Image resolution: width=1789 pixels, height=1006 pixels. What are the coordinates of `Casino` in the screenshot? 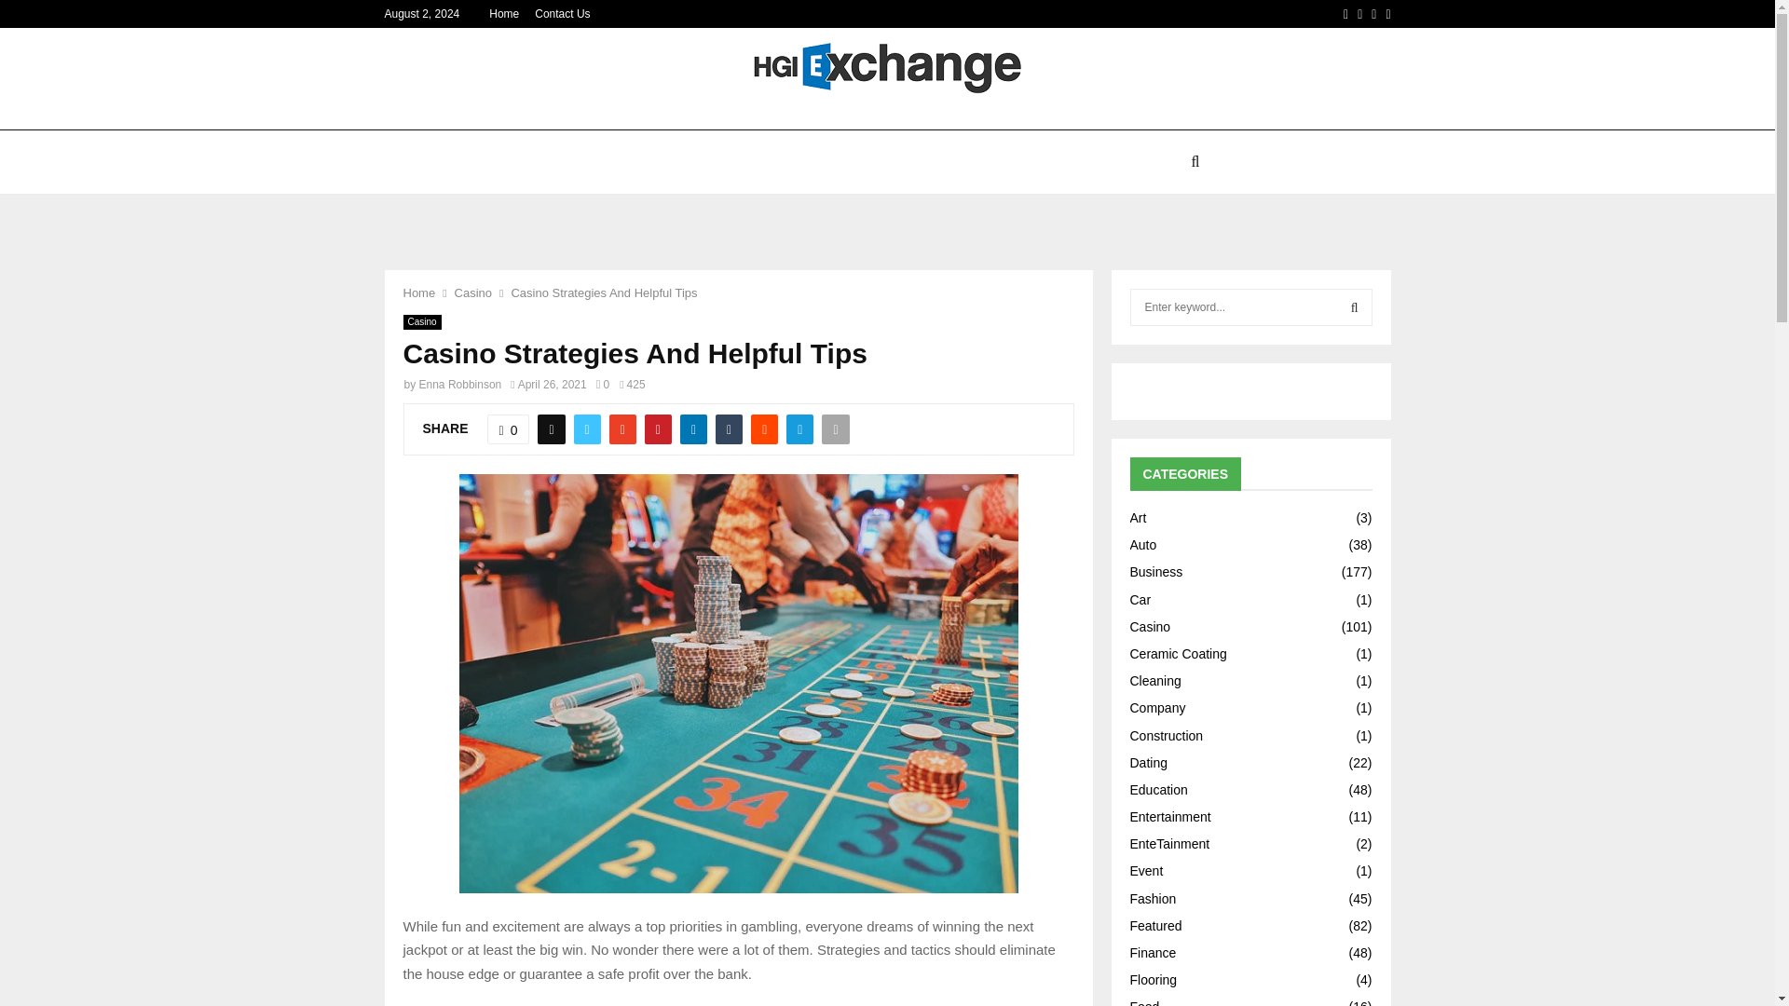 It's located at (421, 322).